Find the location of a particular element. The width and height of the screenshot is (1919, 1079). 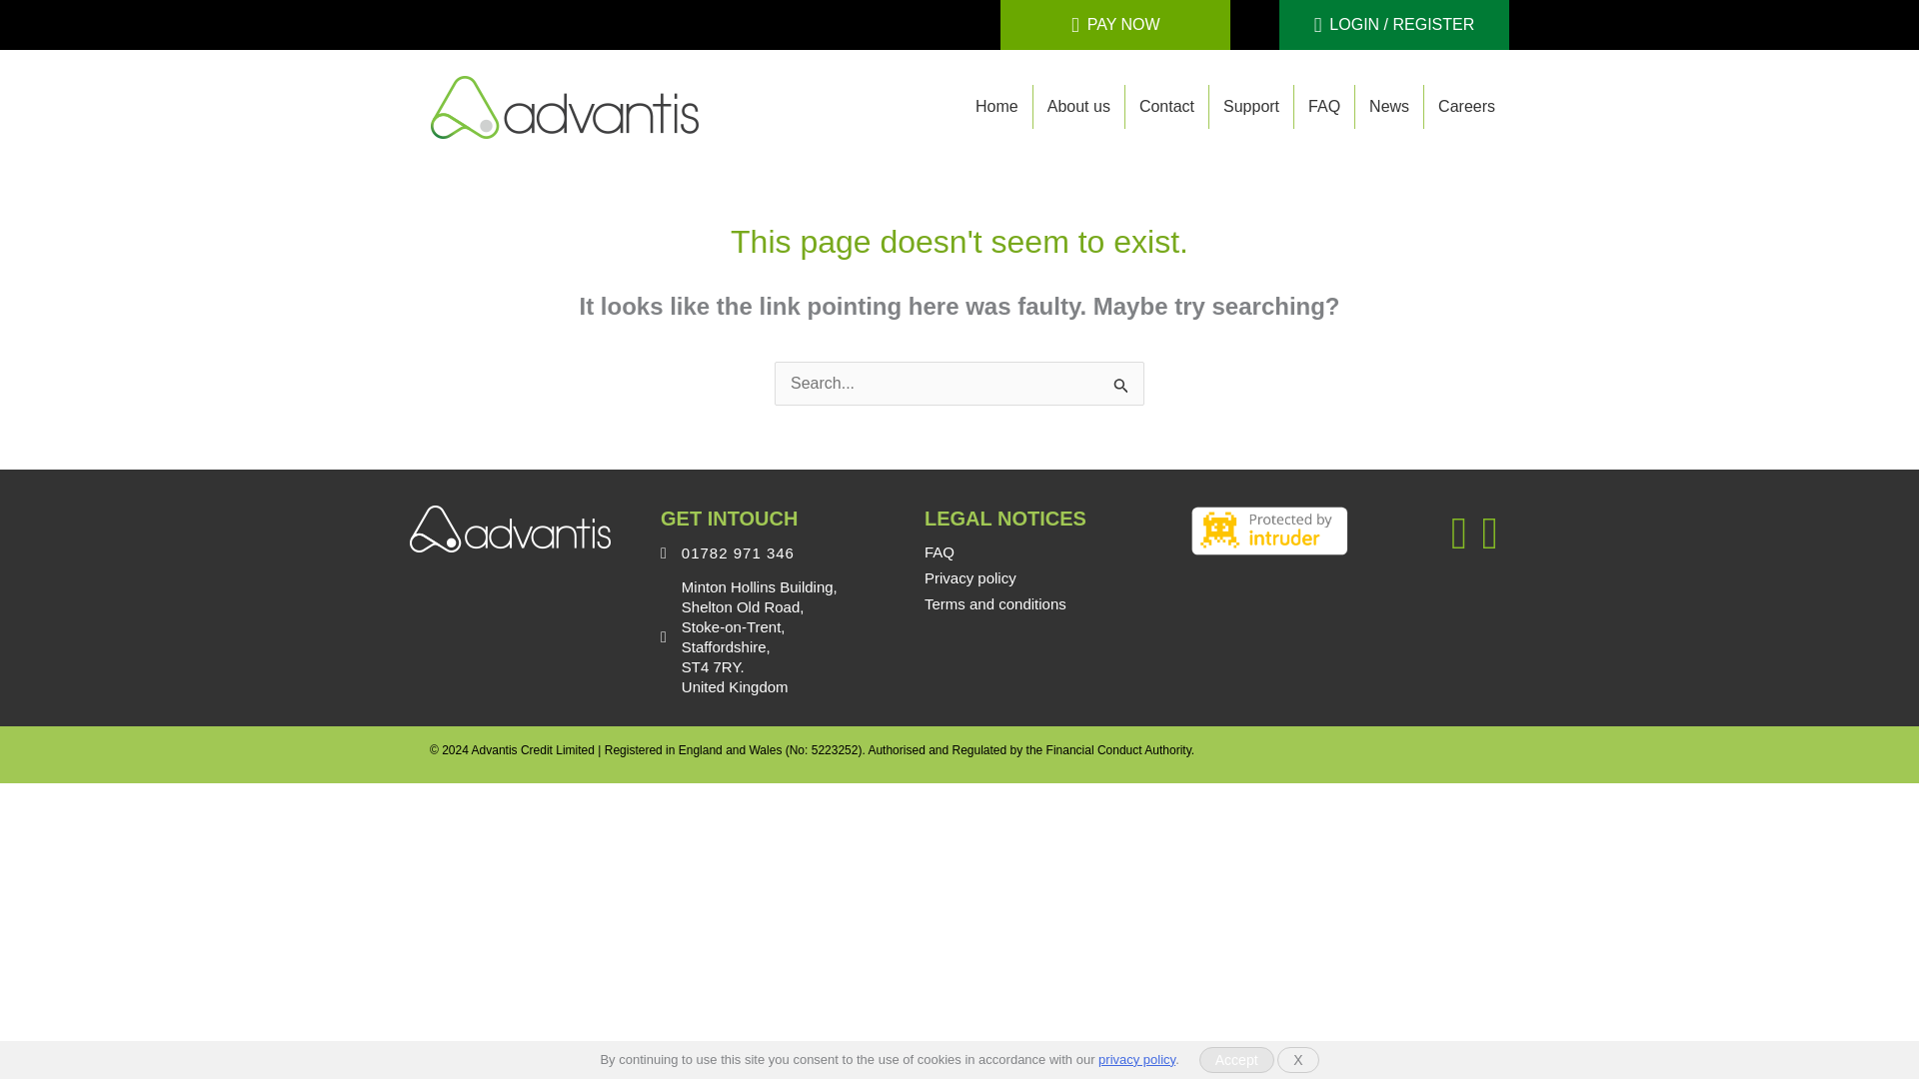

Advantis Logo is located at coordinates (565, 106).